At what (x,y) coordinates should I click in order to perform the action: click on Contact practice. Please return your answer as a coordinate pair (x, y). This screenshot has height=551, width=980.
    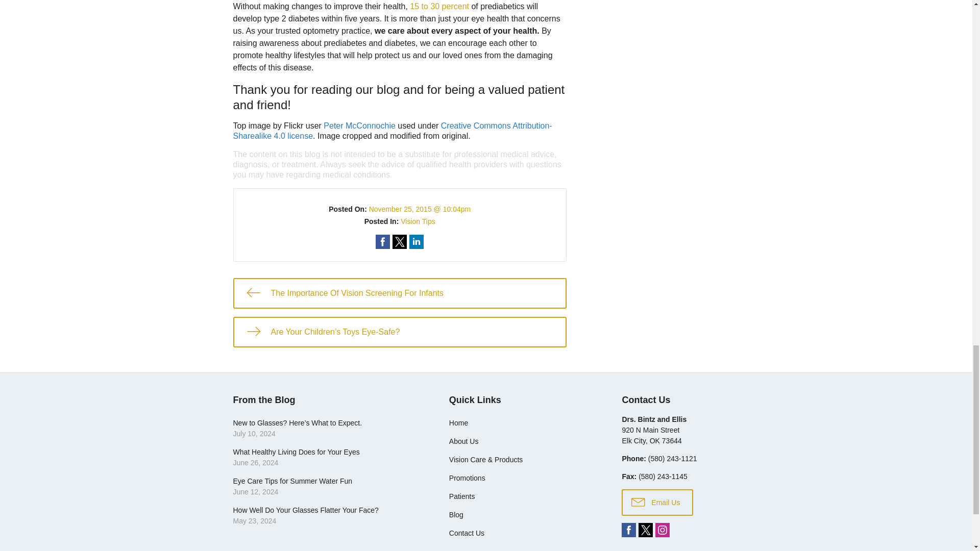
    Looking at the image, I should click on (672, 459).